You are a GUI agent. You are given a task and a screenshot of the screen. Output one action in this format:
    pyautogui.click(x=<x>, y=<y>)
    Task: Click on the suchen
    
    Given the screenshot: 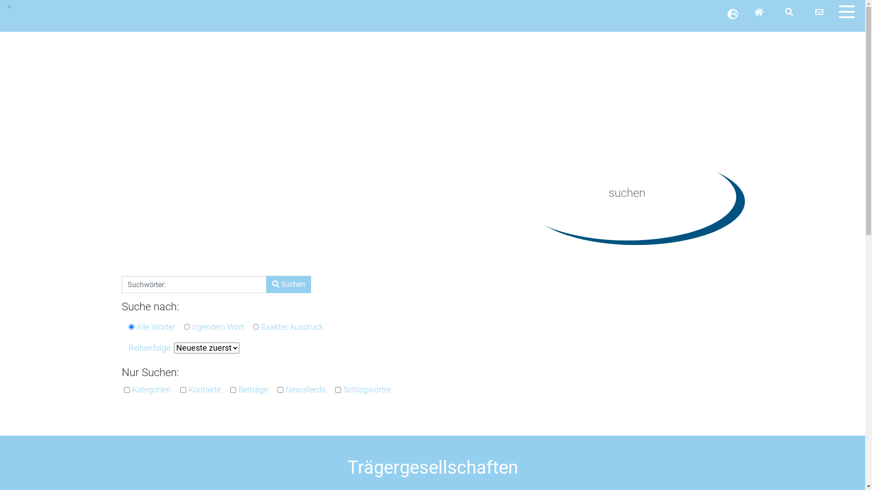 What is the action you would take?
    pyautogui.click(x=789, y=13)
    